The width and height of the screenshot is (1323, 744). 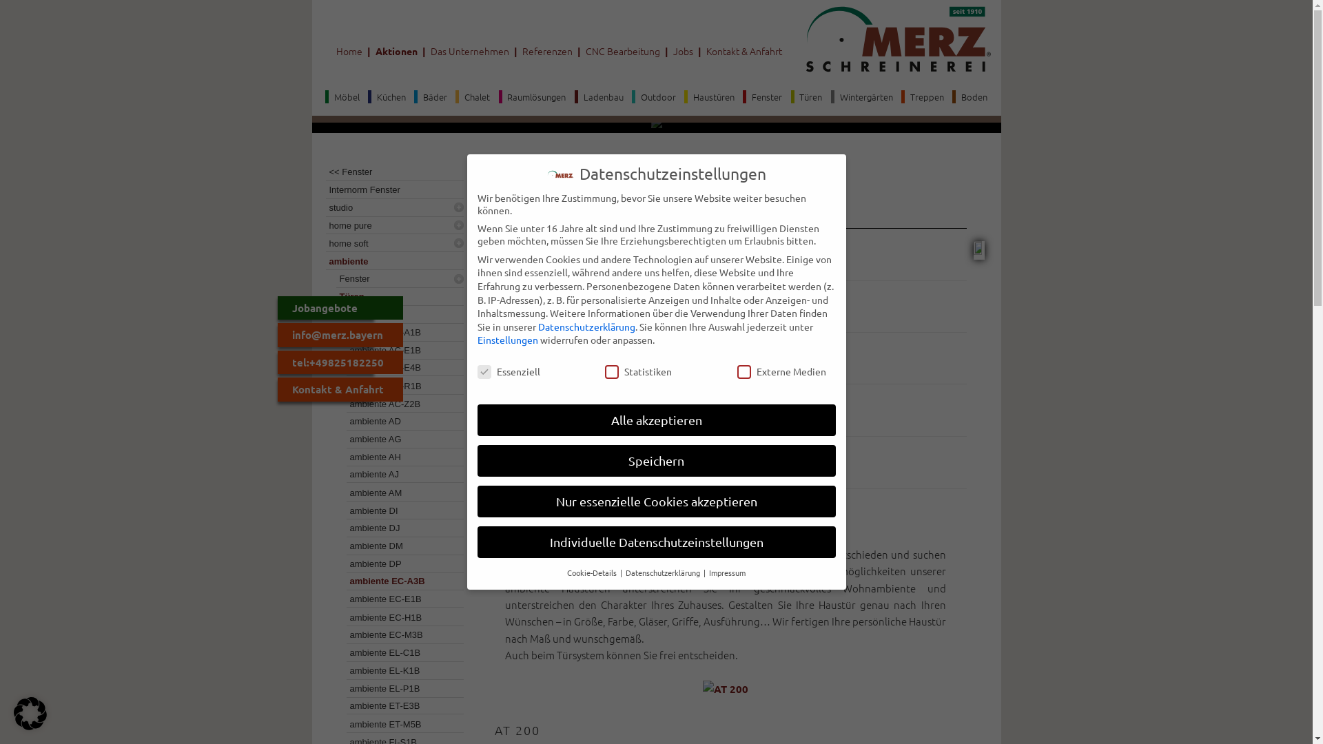 What do you see at coordinates (389, 172) in the screenshot?
I see `<< Fenster` at bounding box center [389, 172].